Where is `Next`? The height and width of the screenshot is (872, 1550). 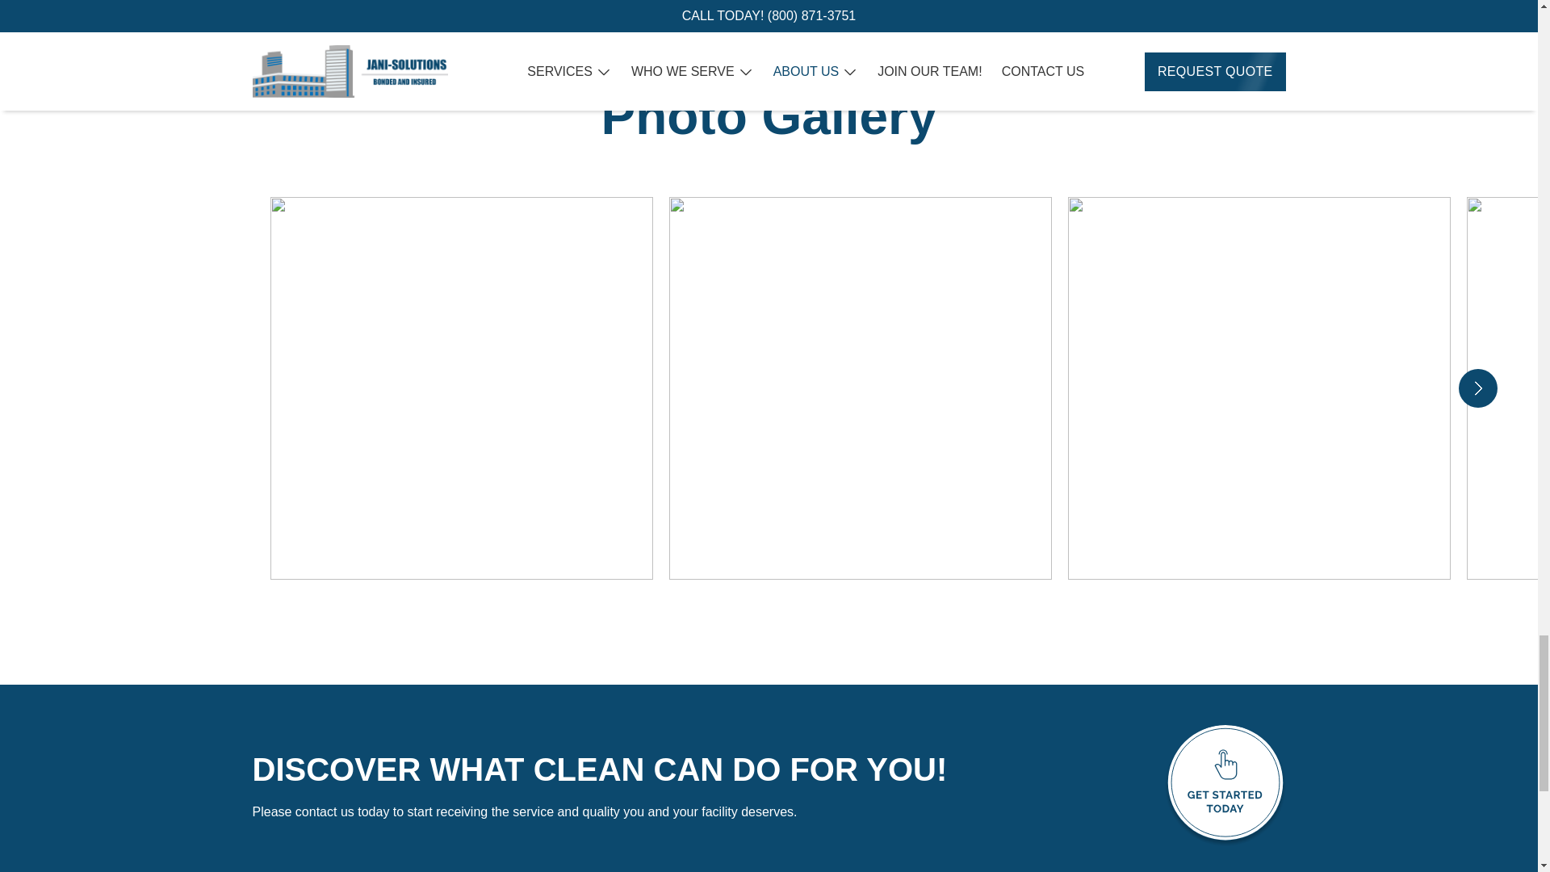 Next is located at coordinates (1477, 388).